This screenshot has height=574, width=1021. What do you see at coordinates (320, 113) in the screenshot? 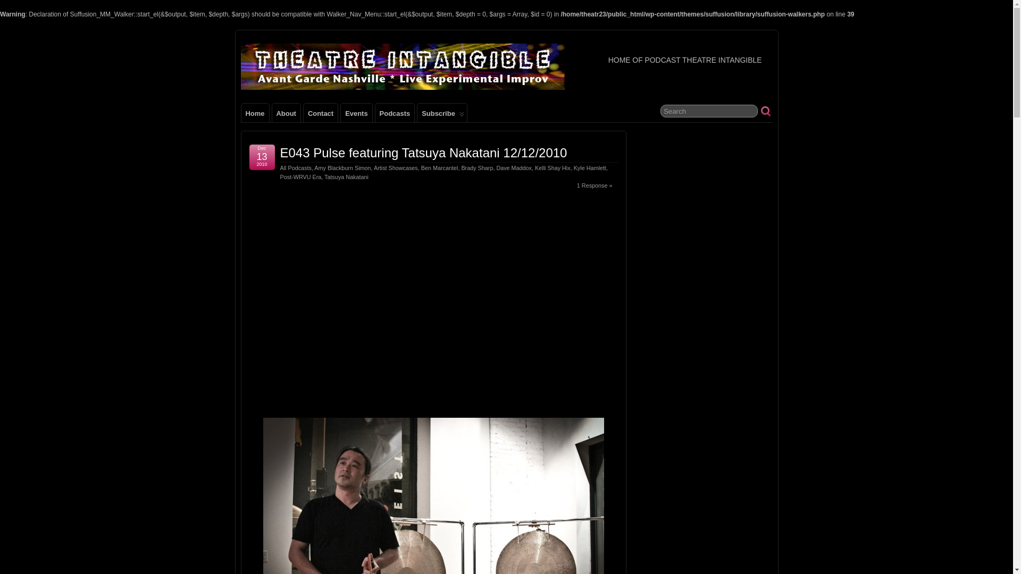
I see `Contact` at bounding box center [320, 113].